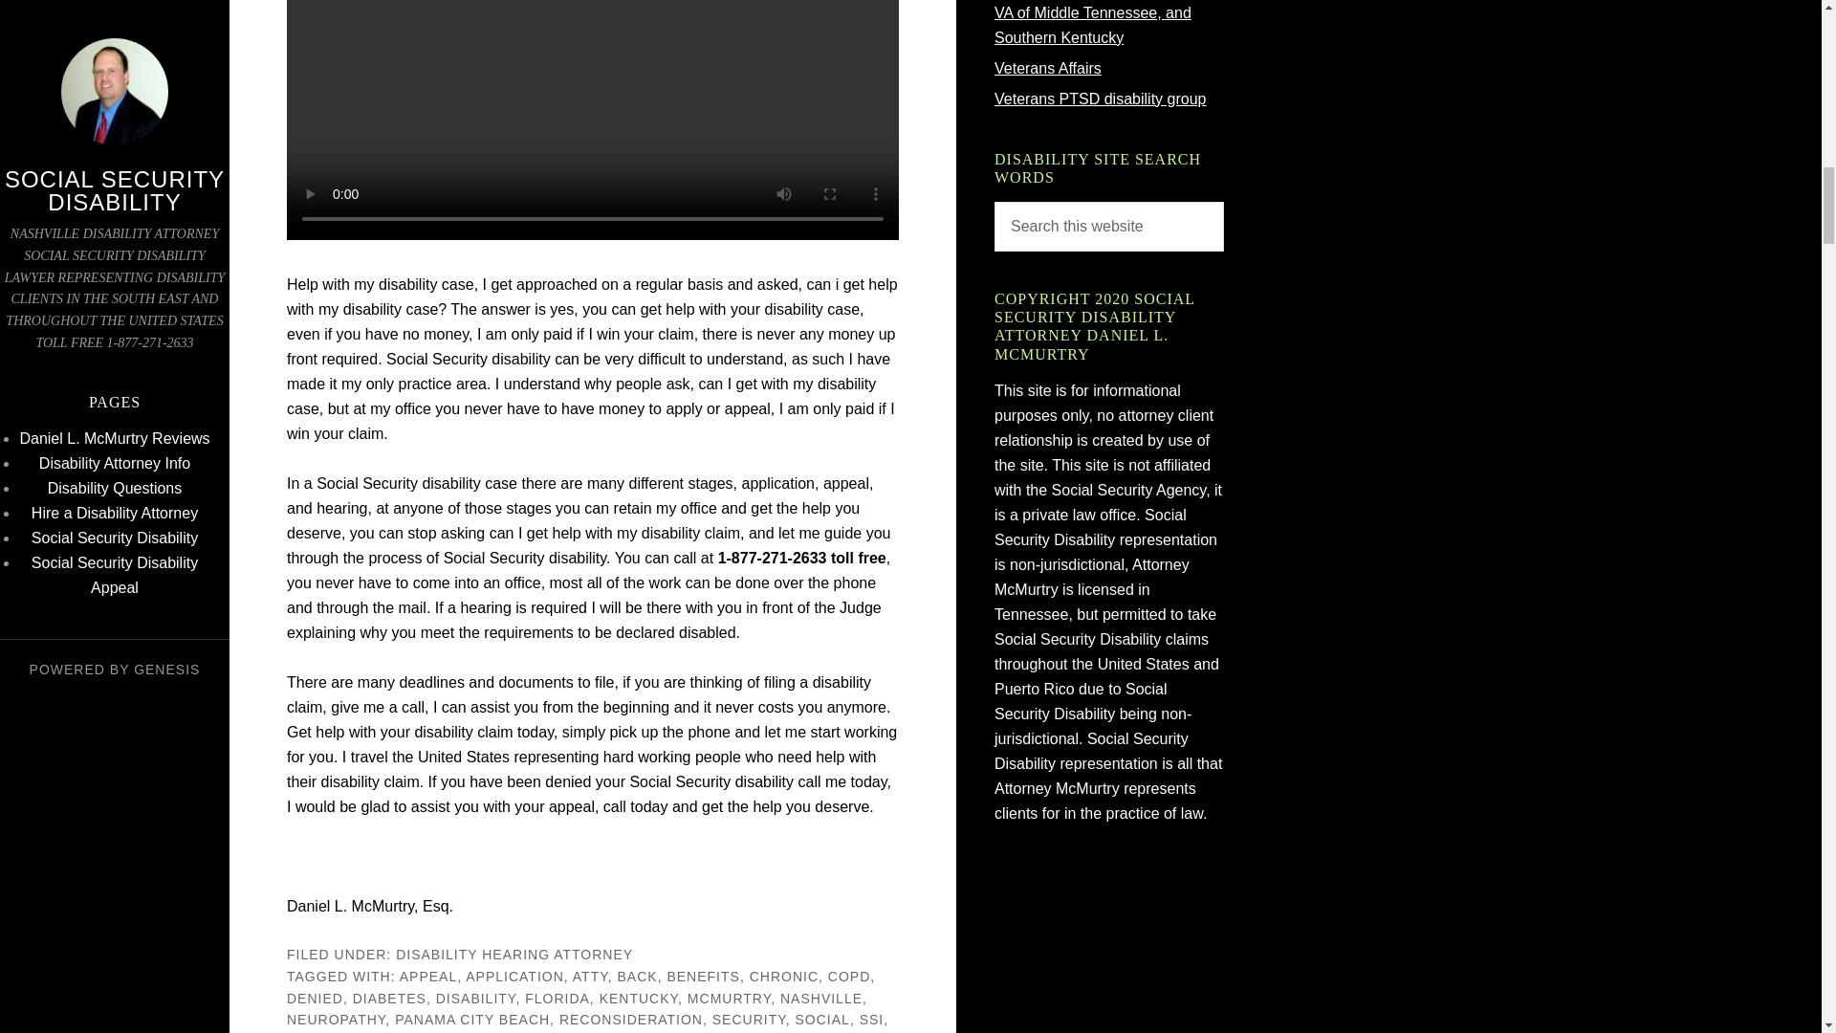 Image resolution: width=1836 pixels, height=1033 pixels. I want to click on ATTY, so click(590, 977).